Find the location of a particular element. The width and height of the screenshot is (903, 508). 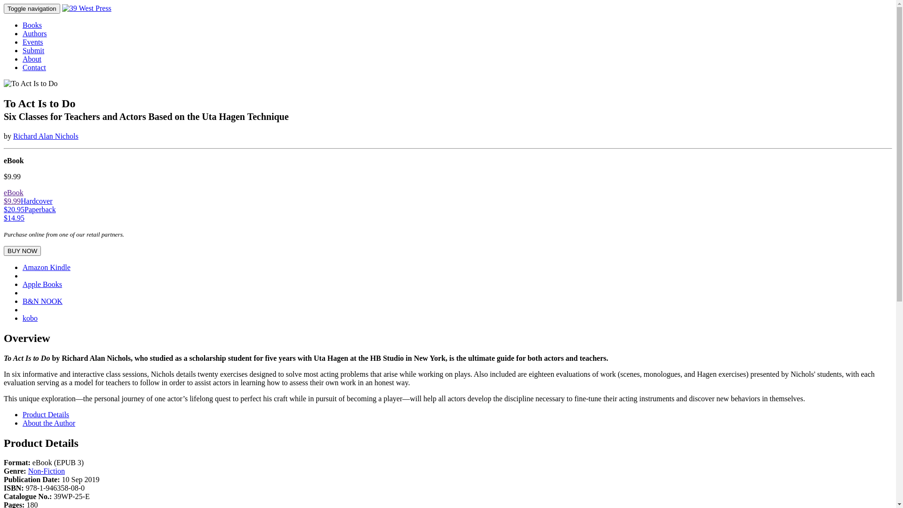

B&N NOOK is located at coordinates (42, 301).